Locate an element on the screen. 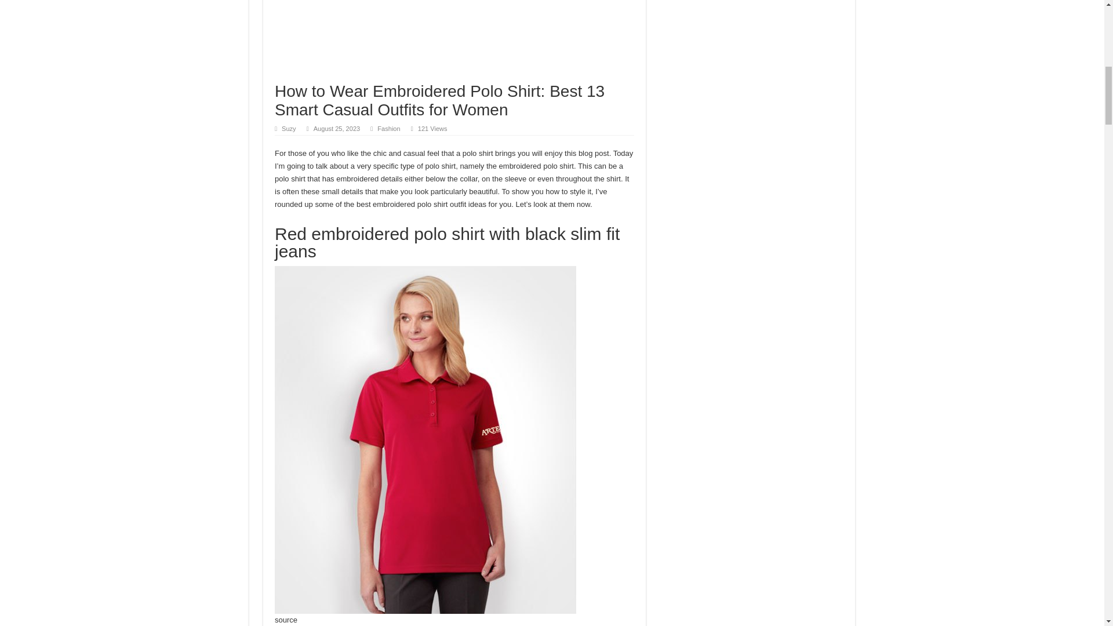 The width and height of the screenshot is (1113, 626). Fashion is located at coordinates (388, 129).